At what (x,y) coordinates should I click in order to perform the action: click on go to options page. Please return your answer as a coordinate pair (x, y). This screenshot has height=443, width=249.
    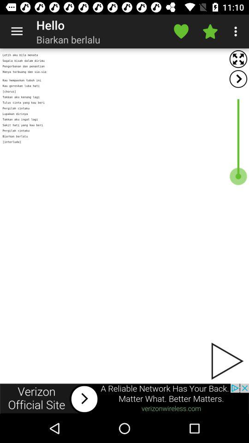
    Looking at the image, I should click on (238, 78).